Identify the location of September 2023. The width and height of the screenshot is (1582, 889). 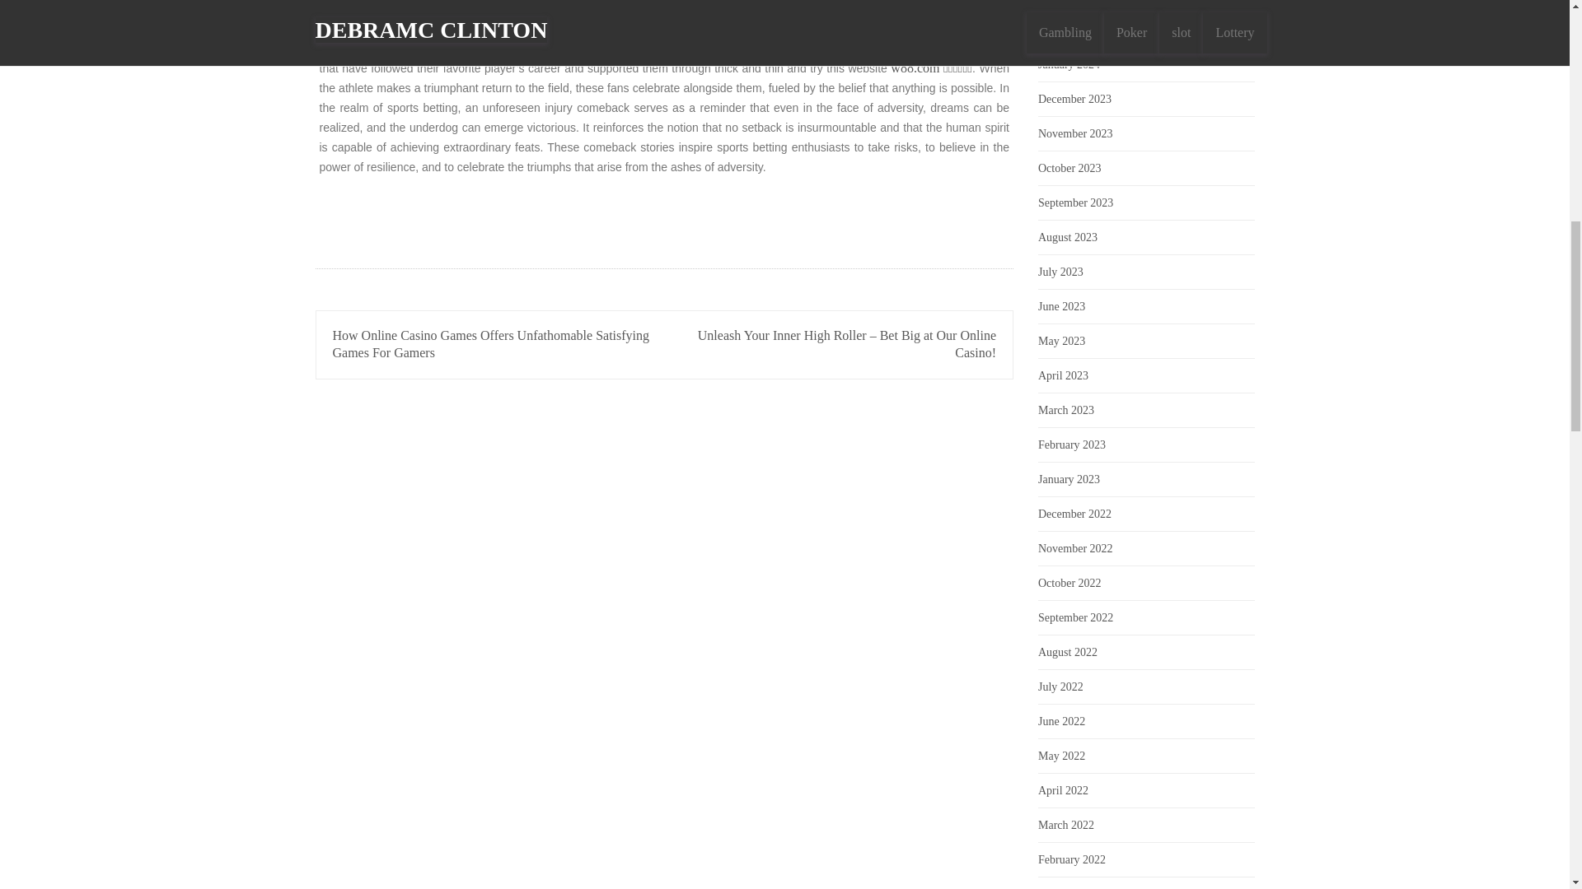
(1075, 202).